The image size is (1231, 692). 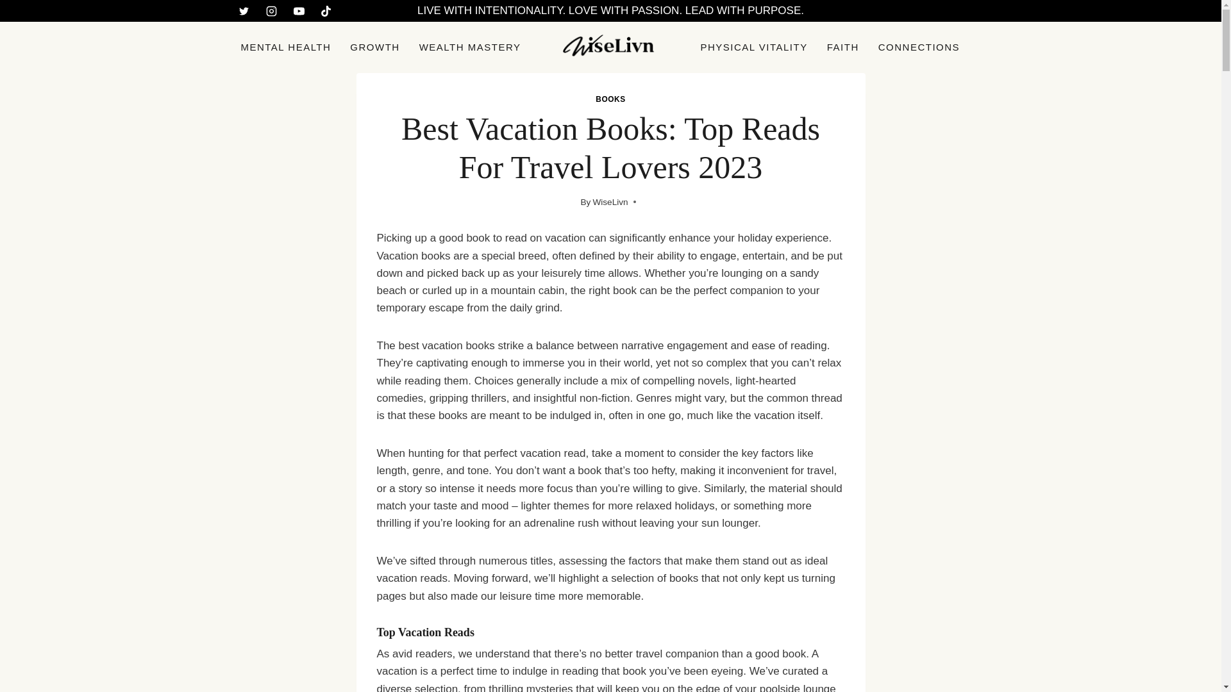 What do you see at coordinates (286, 47) in the screenshot?
I see `MENTAL HEALTH` at bounding box center [286, 47].